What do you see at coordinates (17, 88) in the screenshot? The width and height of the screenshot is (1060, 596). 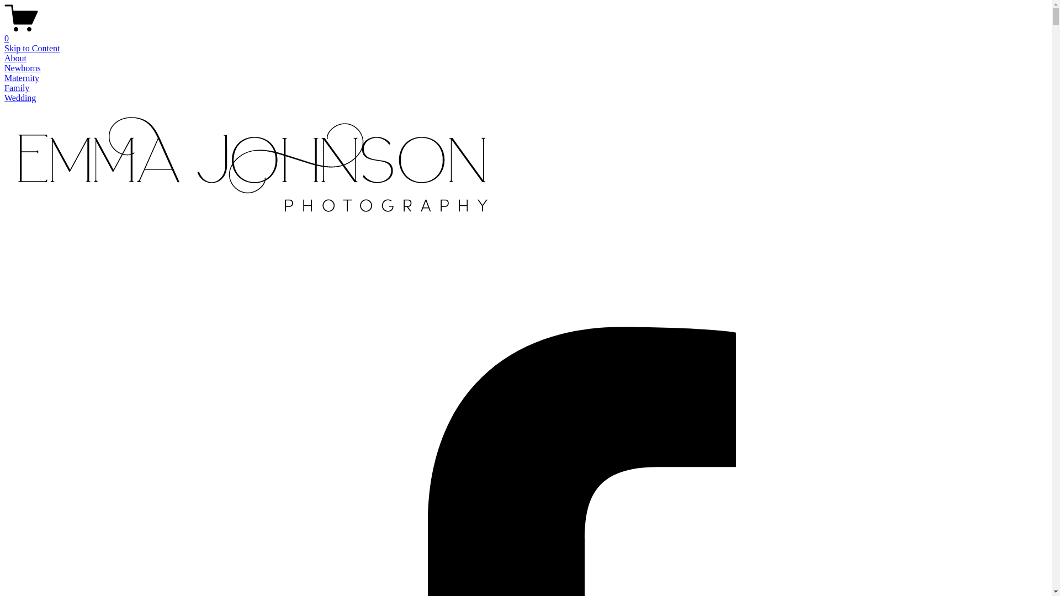 I see `Family` at bounding box center [17, 88].